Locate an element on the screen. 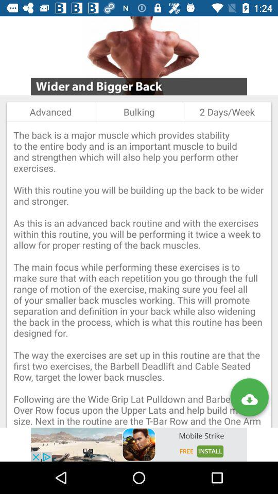  visit advertiser is located at coordinates (139, 445).